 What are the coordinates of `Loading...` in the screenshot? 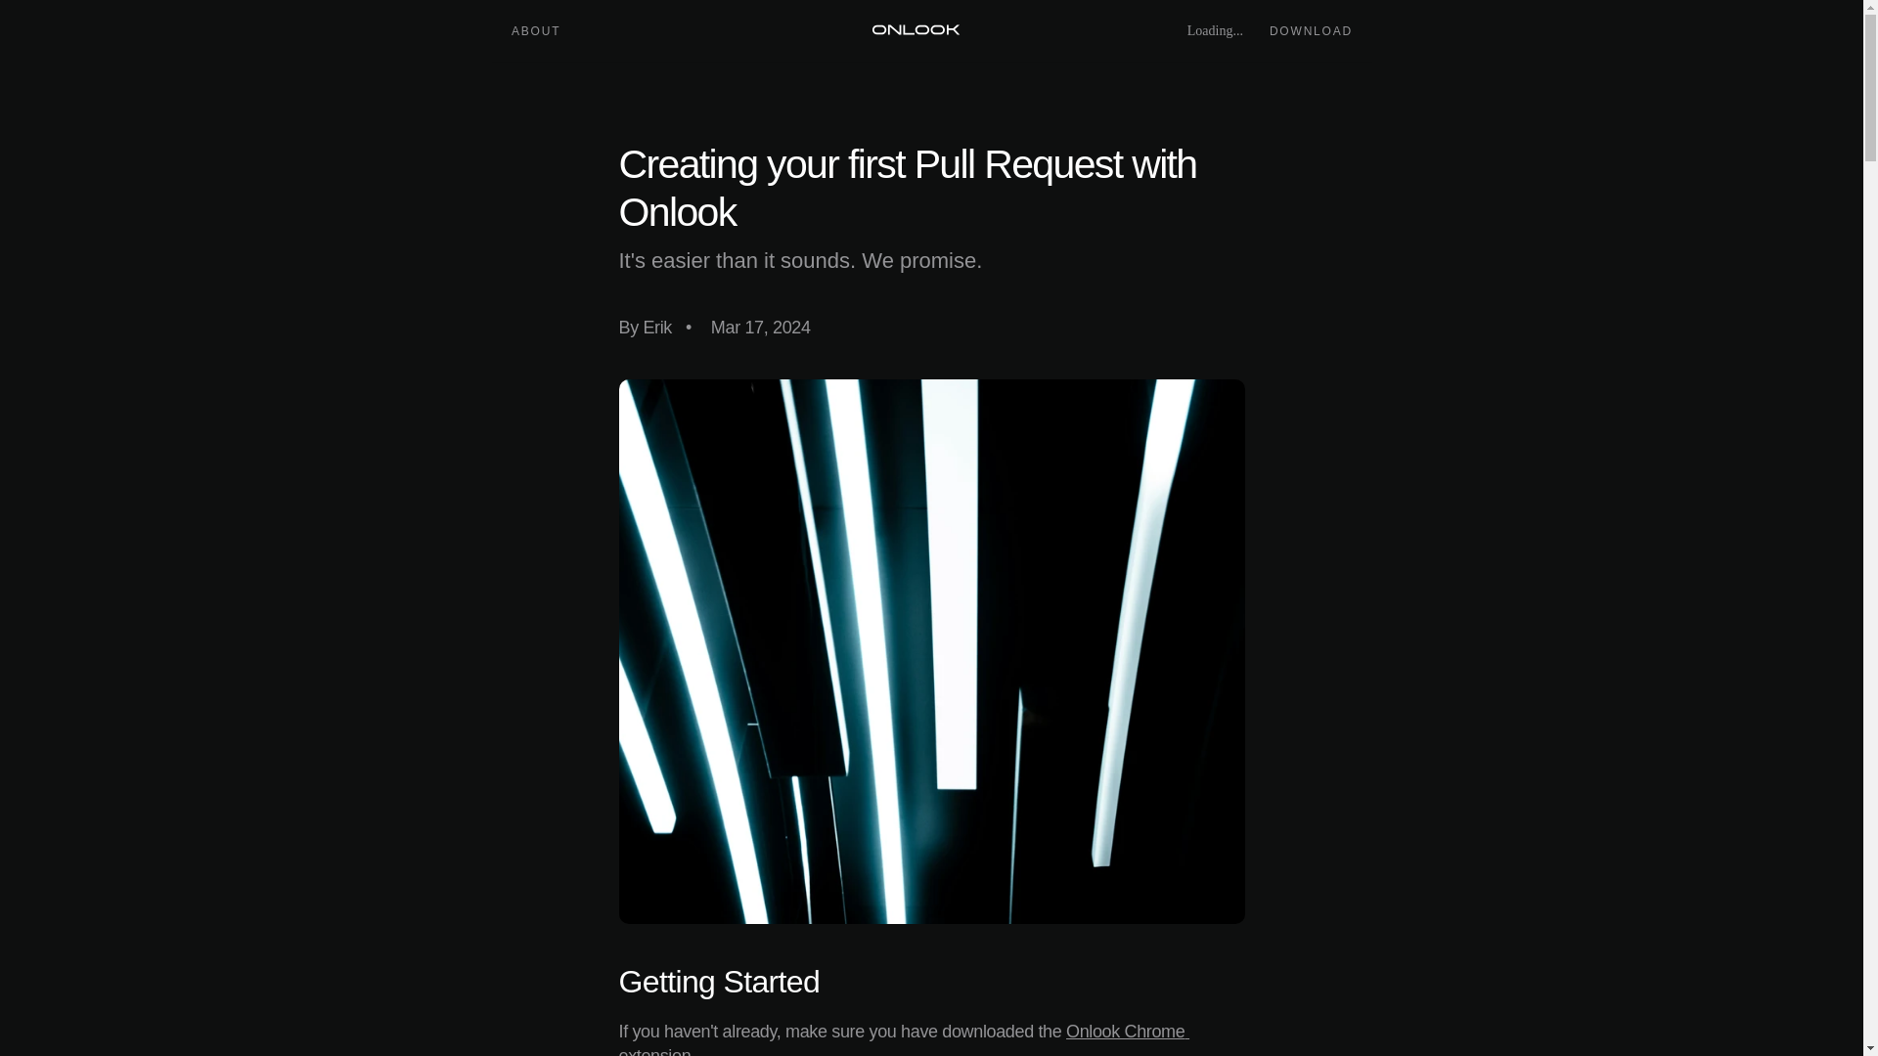 It's located at (1204, 31).